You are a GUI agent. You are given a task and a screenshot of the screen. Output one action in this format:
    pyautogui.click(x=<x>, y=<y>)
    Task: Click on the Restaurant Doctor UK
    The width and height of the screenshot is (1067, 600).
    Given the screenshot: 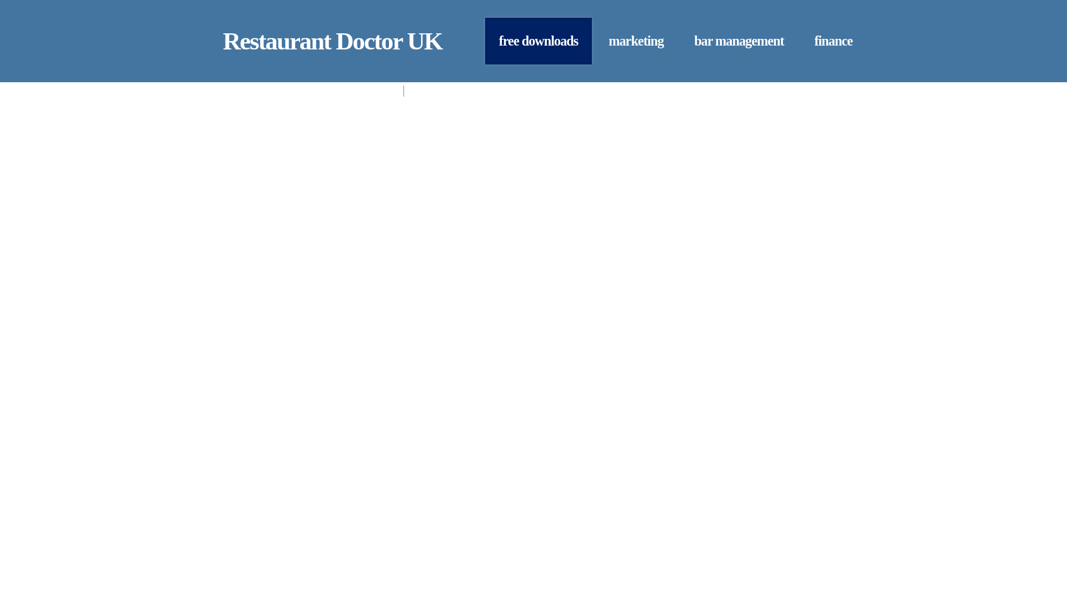 What is the action you would take?
    pyautogui.click(x=332, y=41)
    